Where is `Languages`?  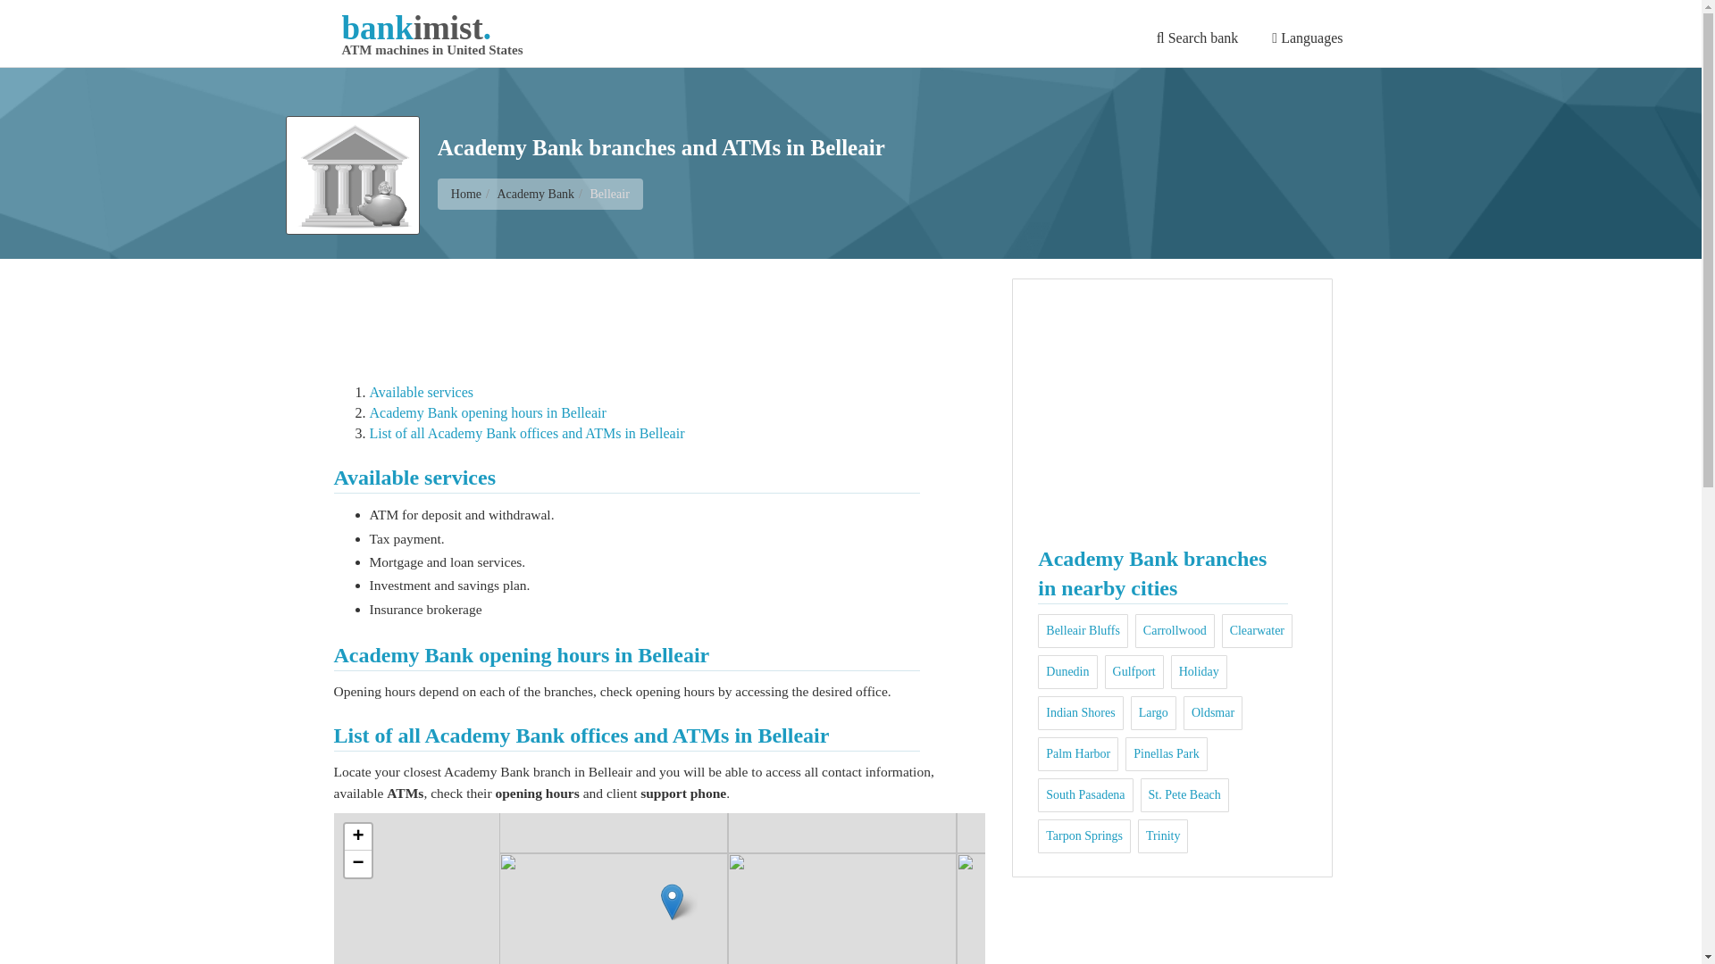
Languages is located at coordinates (1308, 37).